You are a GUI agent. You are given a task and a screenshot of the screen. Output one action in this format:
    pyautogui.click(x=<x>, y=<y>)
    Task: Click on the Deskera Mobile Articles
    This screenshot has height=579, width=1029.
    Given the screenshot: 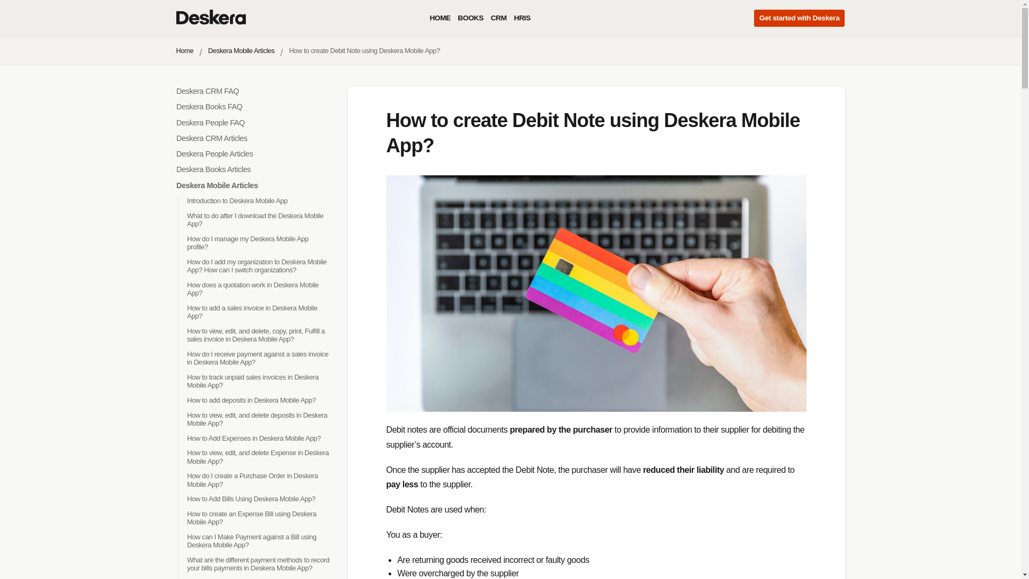 What is the action you would take?
    pyautogui.click(x=241, y=50)
    